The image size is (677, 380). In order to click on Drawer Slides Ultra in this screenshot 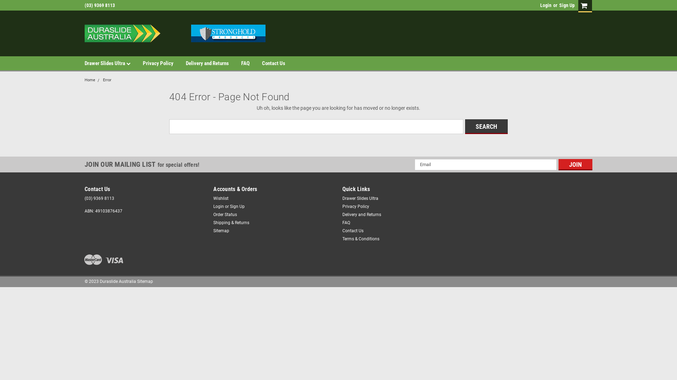, I will do `click(114, 63)`.